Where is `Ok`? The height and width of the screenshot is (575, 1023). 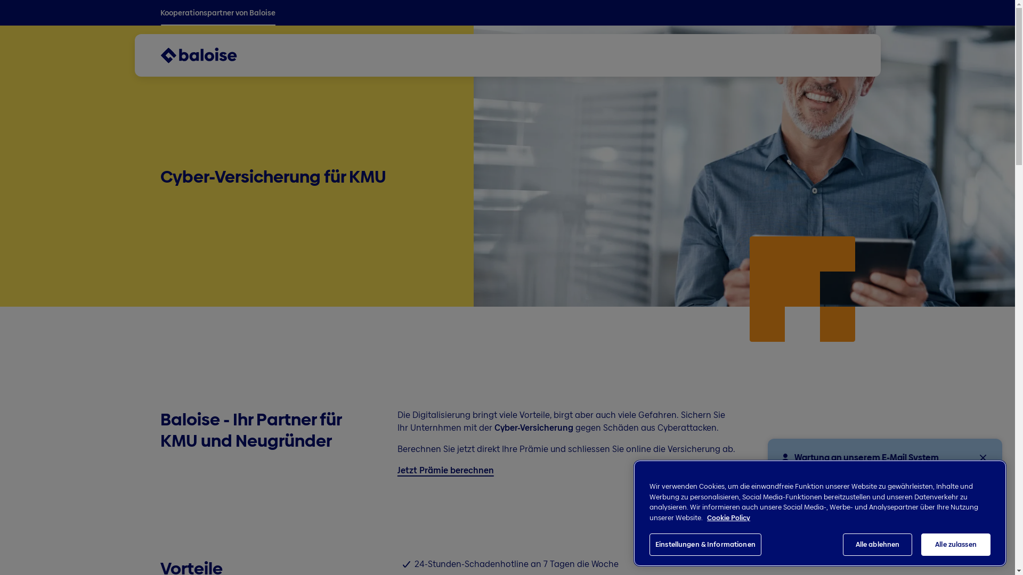
Ok is located at coordinates (800, 537).